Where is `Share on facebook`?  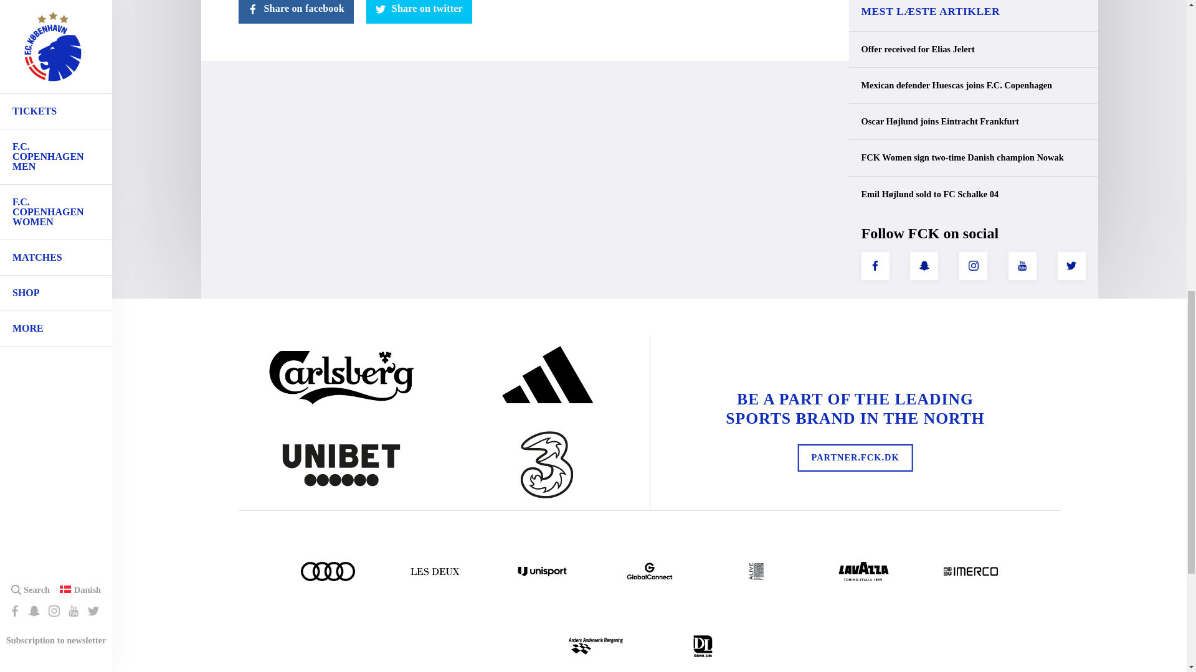 Share on facebook is located at coordinates (295, 11).